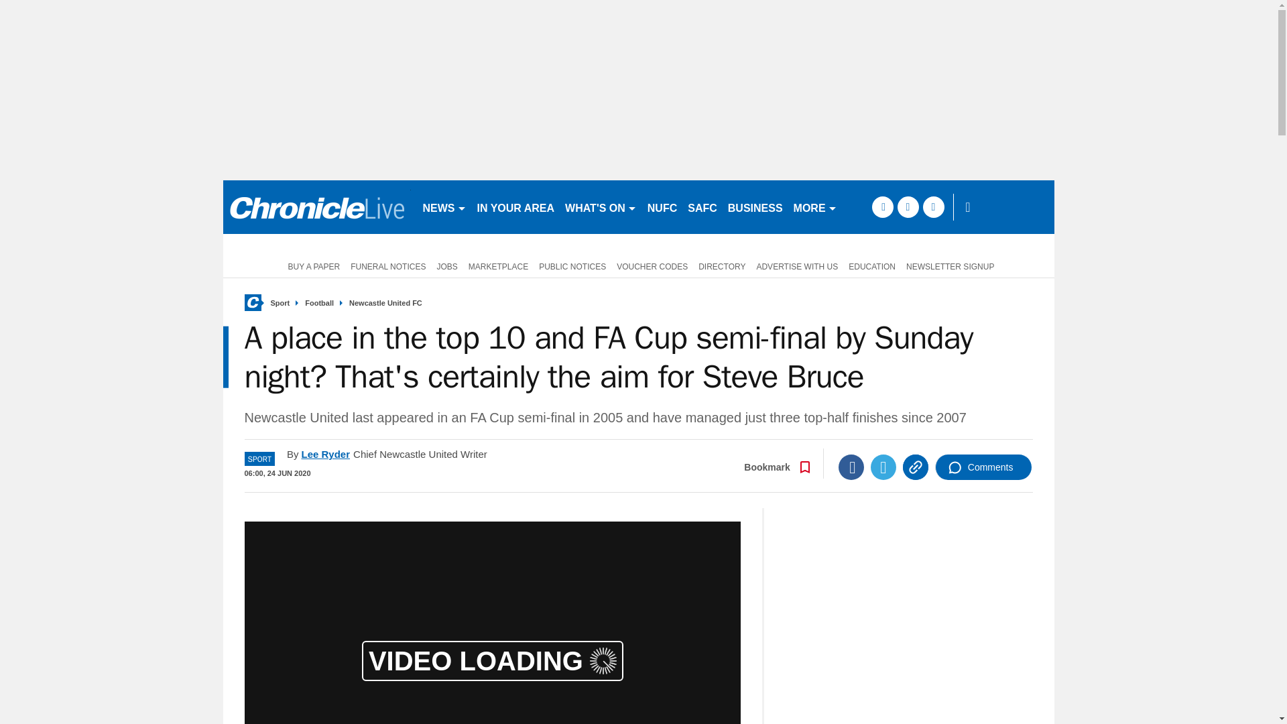  What do you see at coordinates (851, 467) in the screenshot?
I see `Facebook` at bounding box center [851, 467].